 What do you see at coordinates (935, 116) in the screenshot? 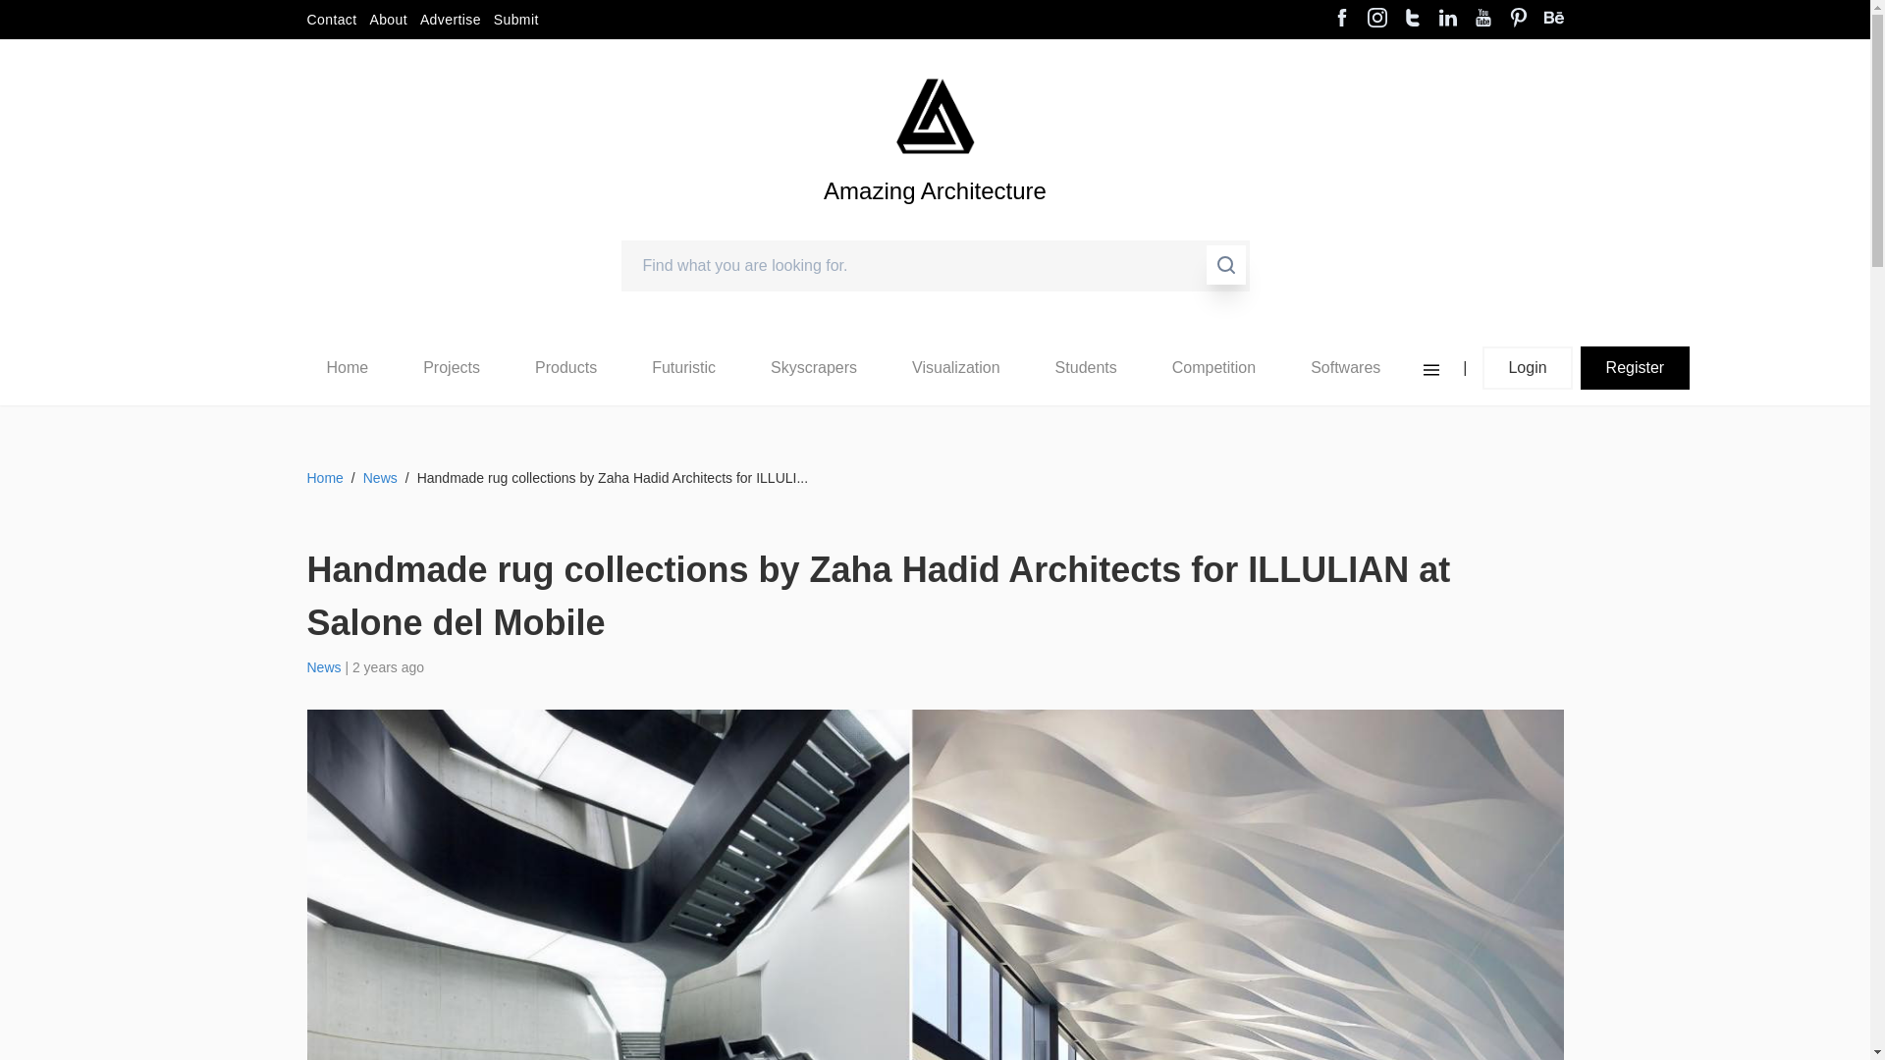
I see `Amazing Architecture` at bounding box center [935, 116].